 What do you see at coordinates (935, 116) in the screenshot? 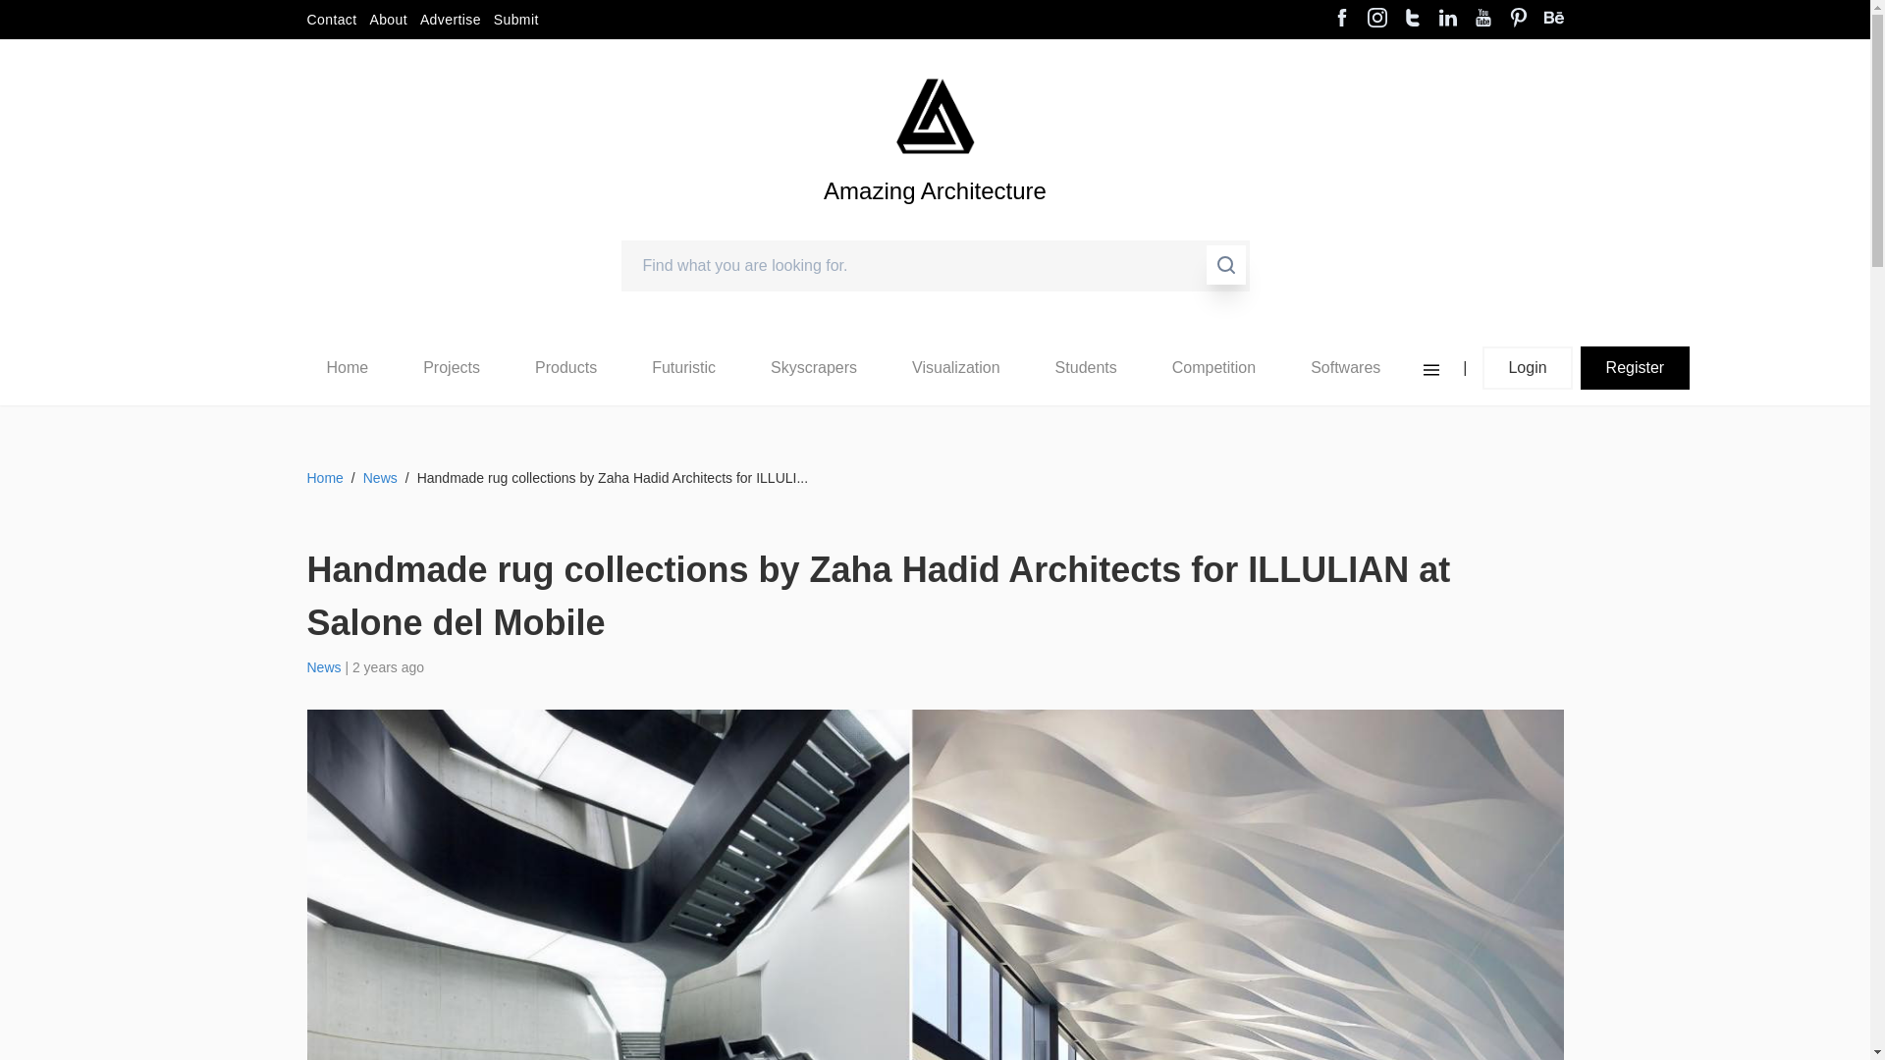
I see `Amazing Architecture` at bounding box center [935, 116].